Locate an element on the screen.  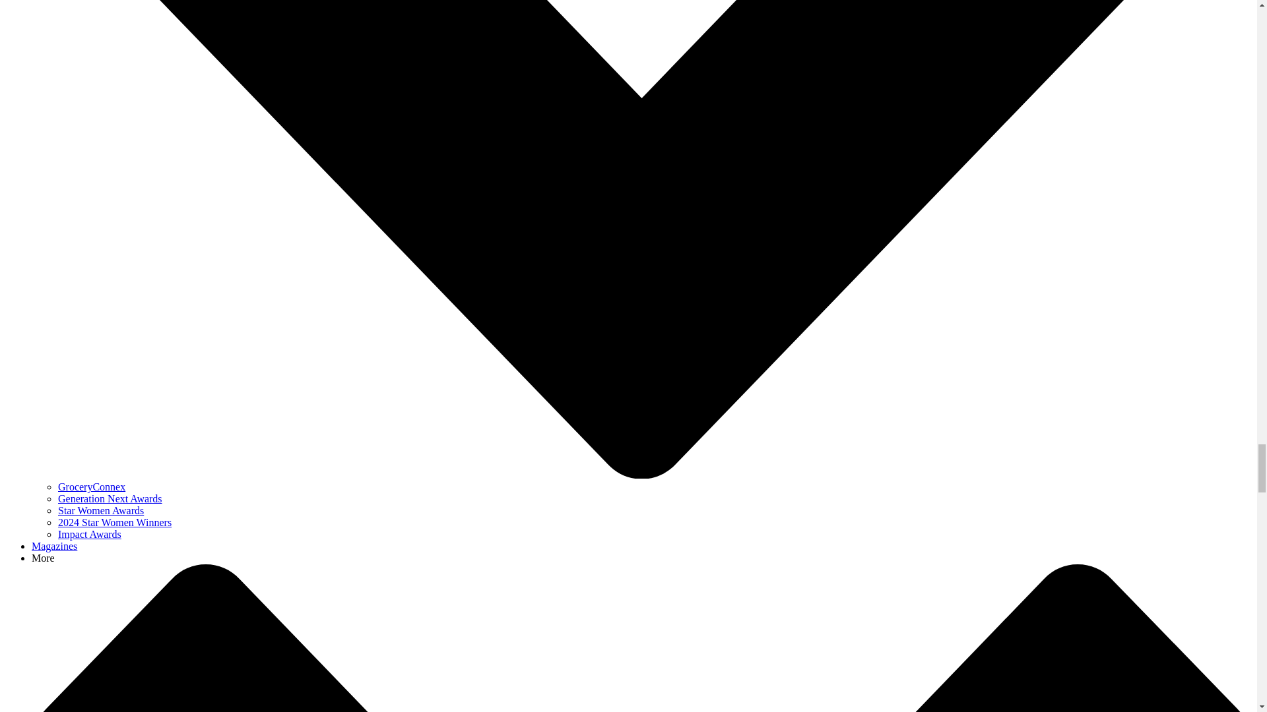
Star Women Awards is located at coordinates (101, 510).